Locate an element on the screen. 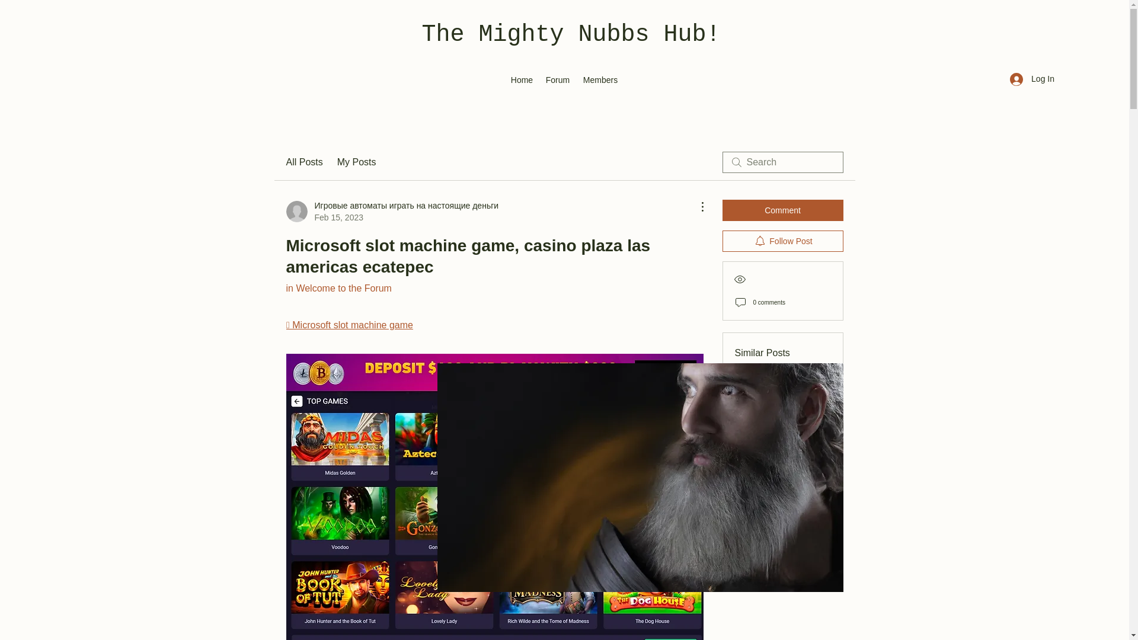 The image size is (1138, 640). All Posts is located at coordinates (303, 162).